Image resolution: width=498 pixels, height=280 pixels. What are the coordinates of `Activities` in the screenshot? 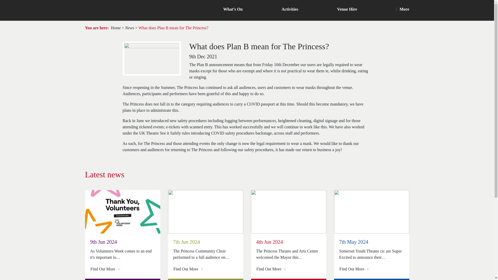 It's located at (290, 9).